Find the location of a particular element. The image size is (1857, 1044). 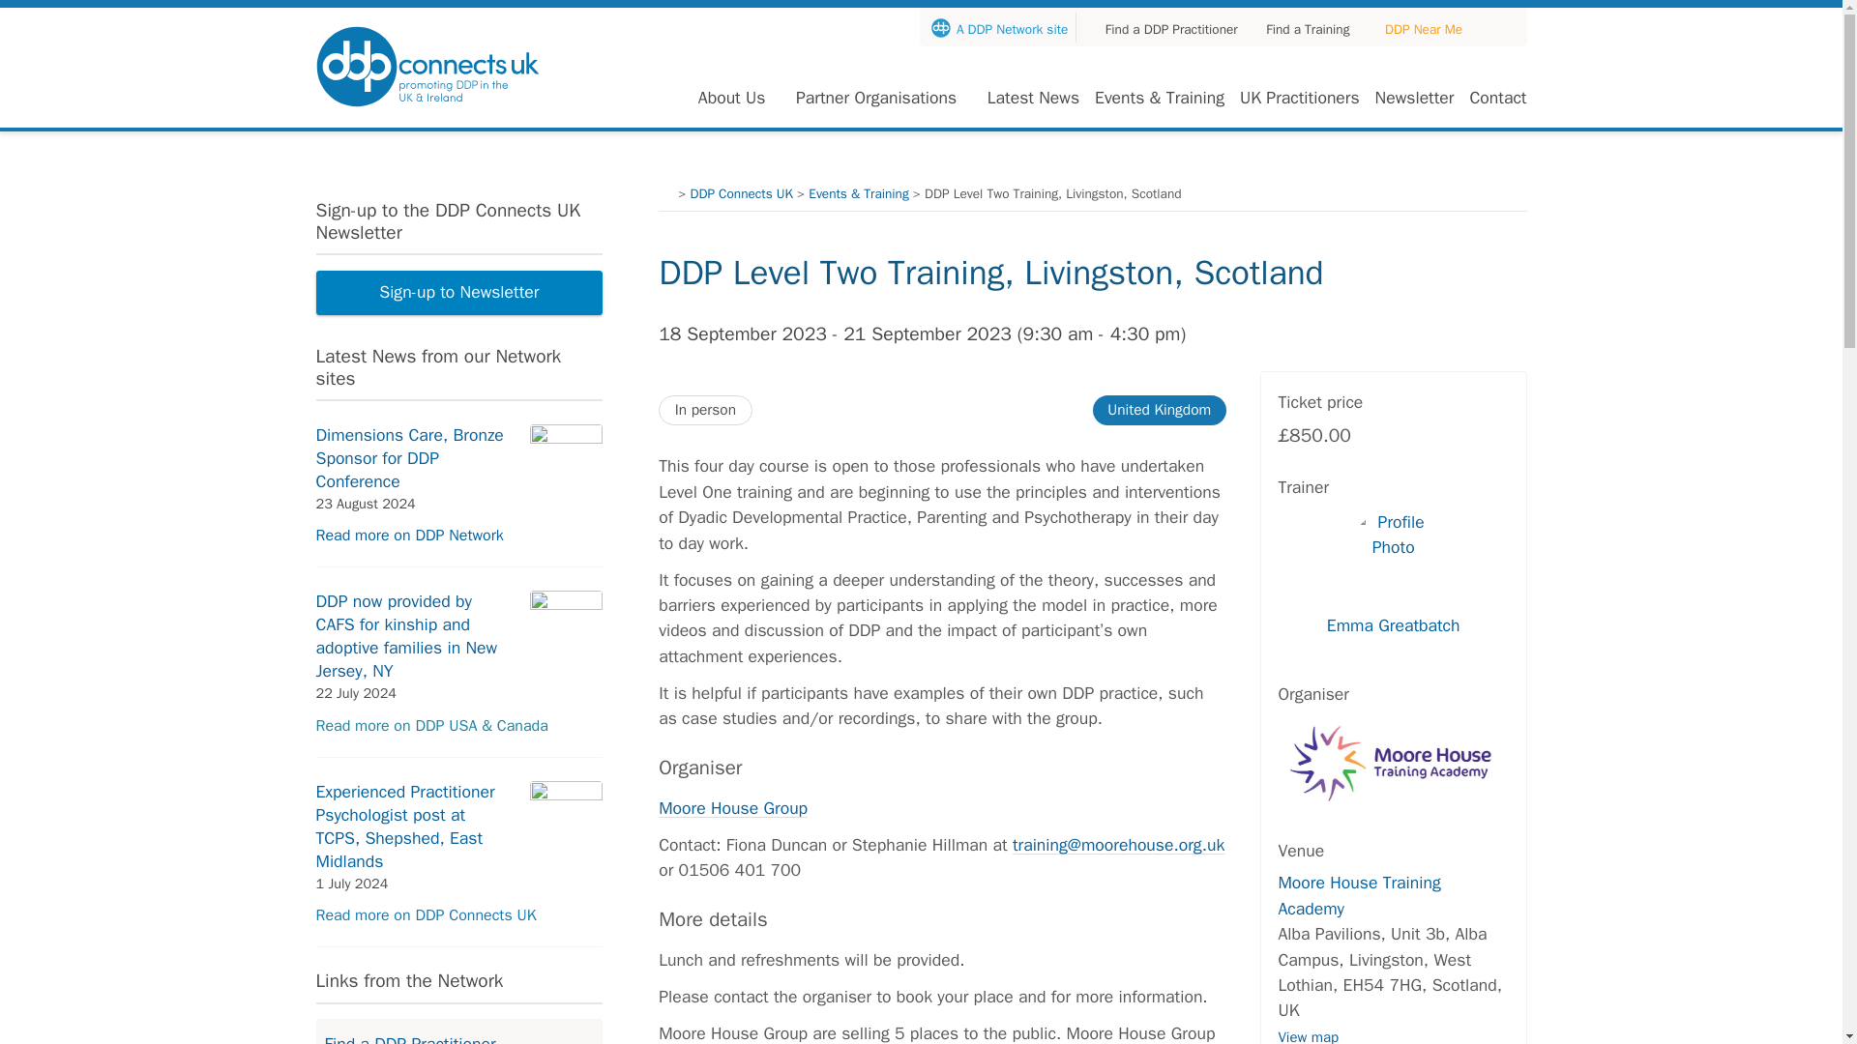

Contact is located at coordinates (1497, 97).